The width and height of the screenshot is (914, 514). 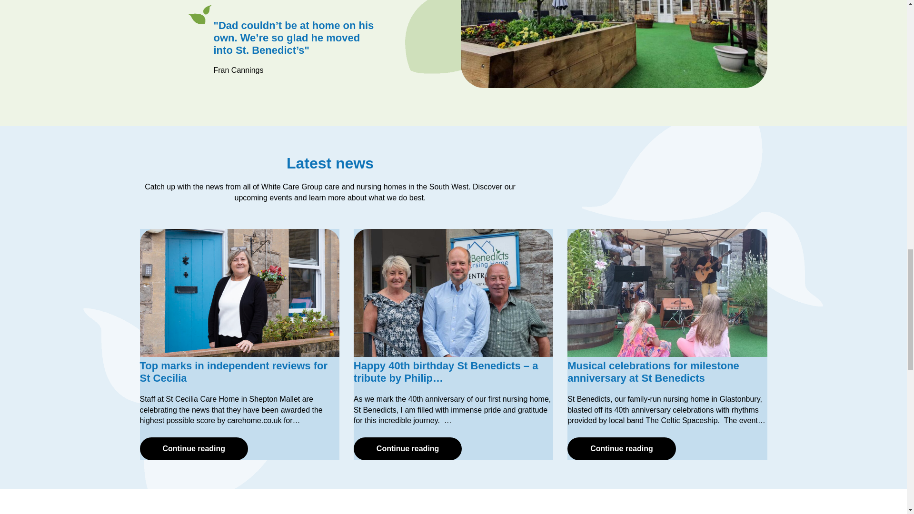 I want to click on Continue reading, so click(x=194, y=448).